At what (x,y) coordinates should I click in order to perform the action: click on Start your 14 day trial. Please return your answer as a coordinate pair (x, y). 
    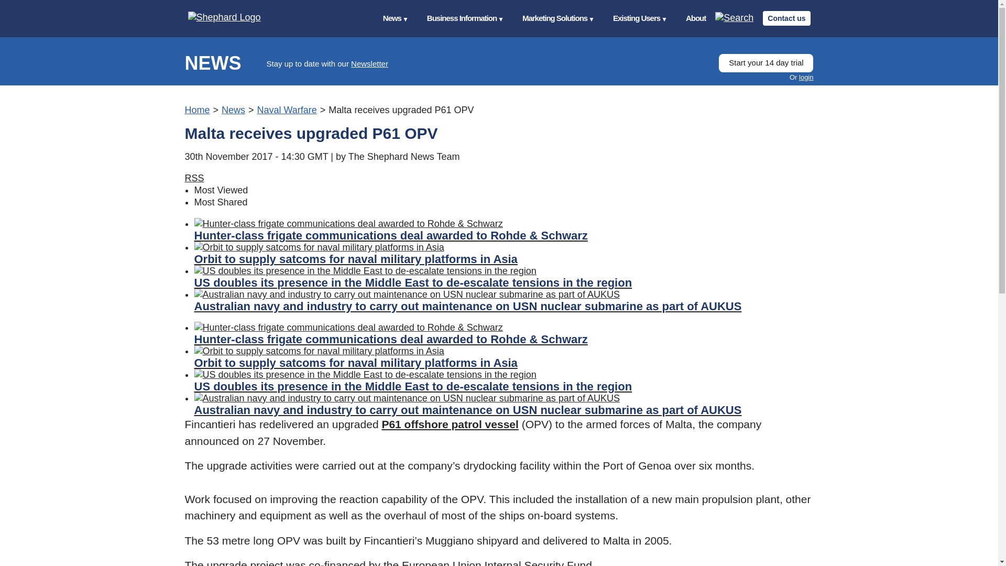
    Looking at the image, I should click on (766, 63).